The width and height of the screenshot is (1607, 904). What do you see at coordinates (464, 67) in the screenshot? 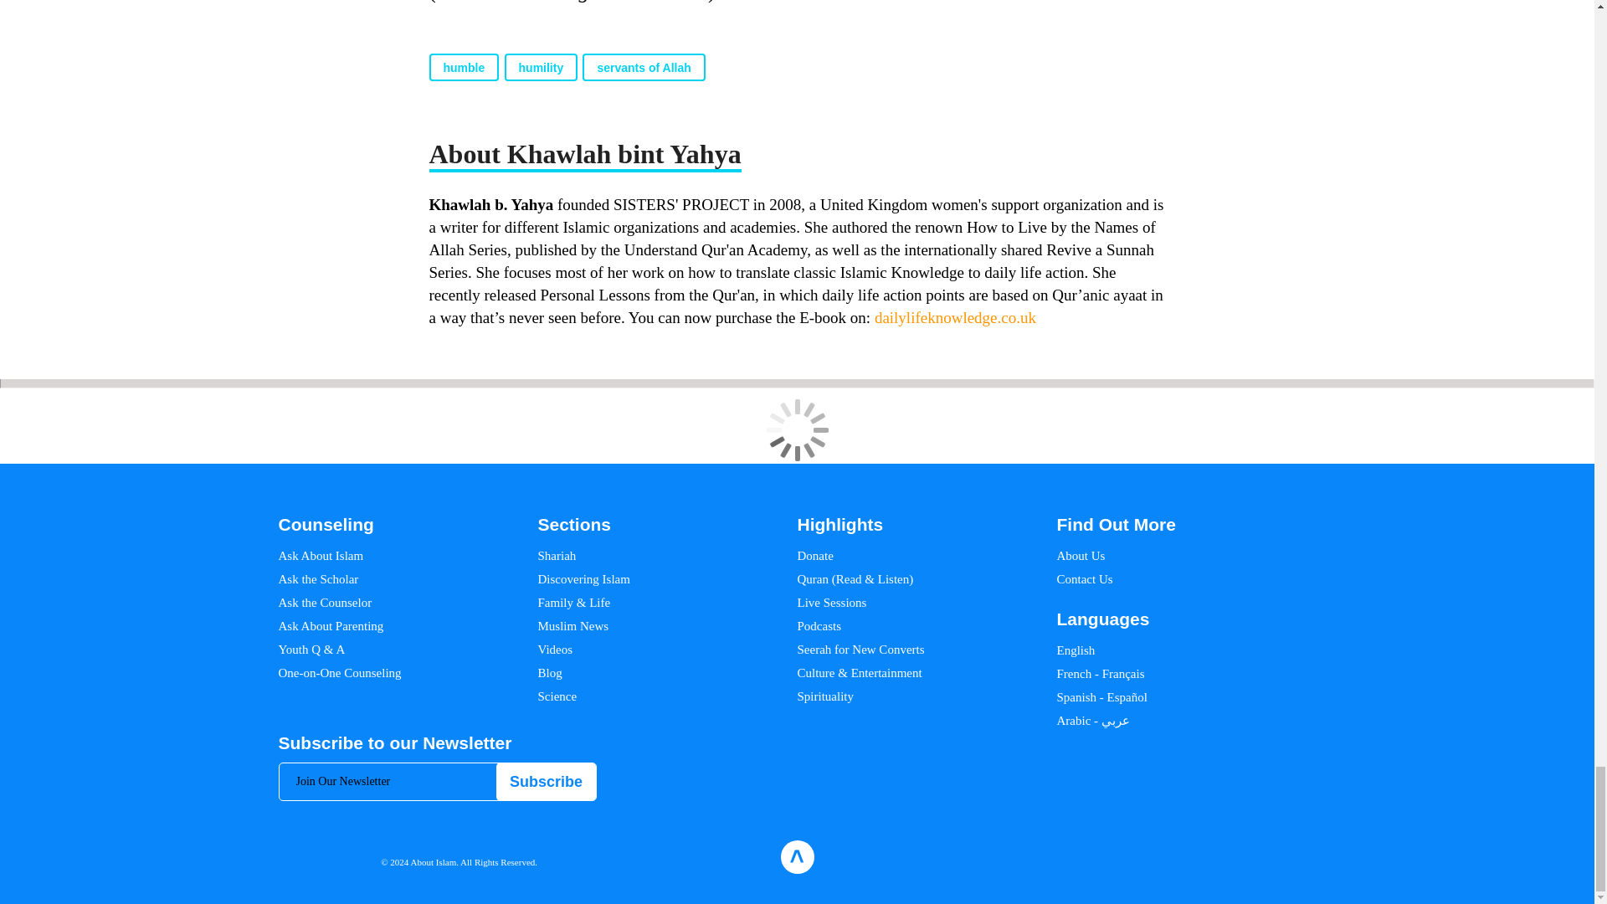
I see `humble Tag` at bounding box center [464, 67].